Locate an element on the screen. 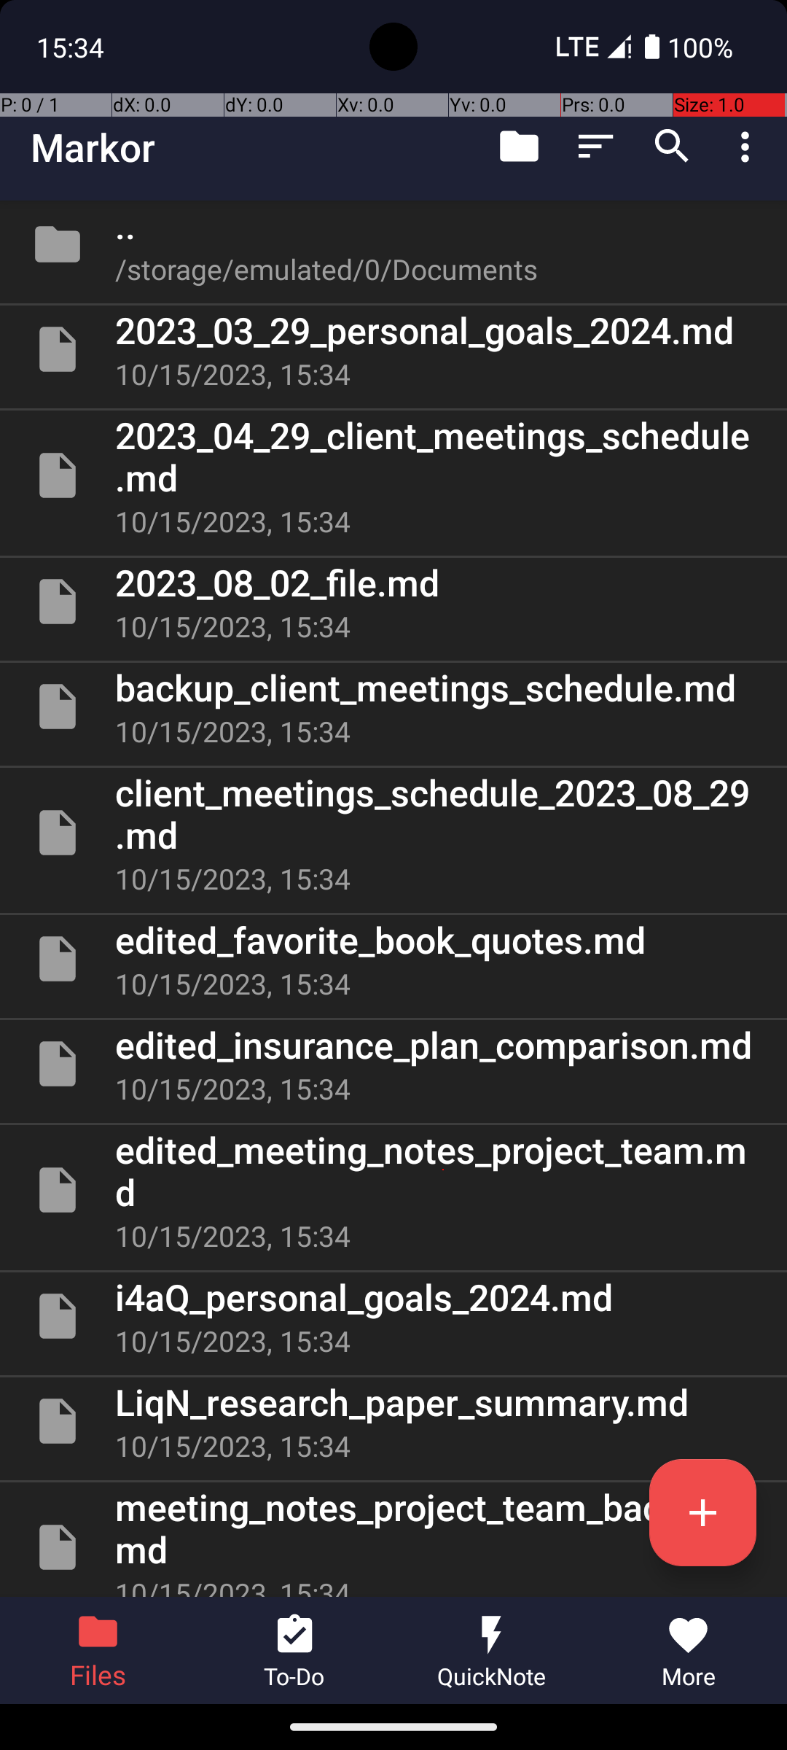  File edited_insurance_plan_comparison.md  is located at coordinates (393, 1064).